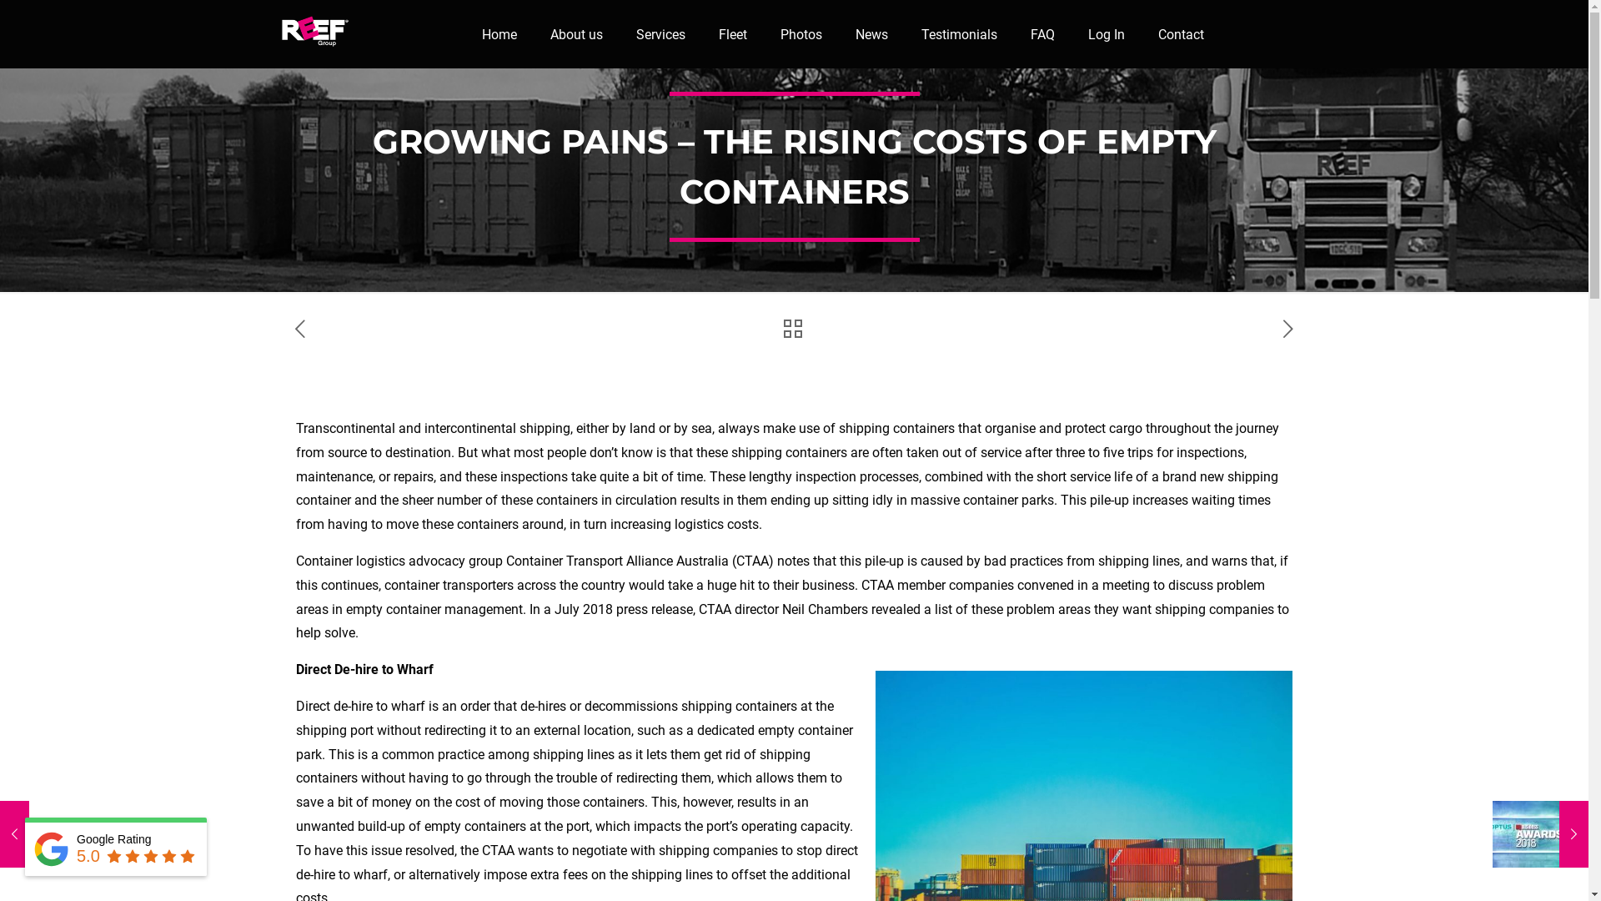 Image resolution: width=1601 pixels, height=901 pixels. What do you see at coordinates (660, 34) in the screenshot?
I see `Services` at bounding box center [660, 34].